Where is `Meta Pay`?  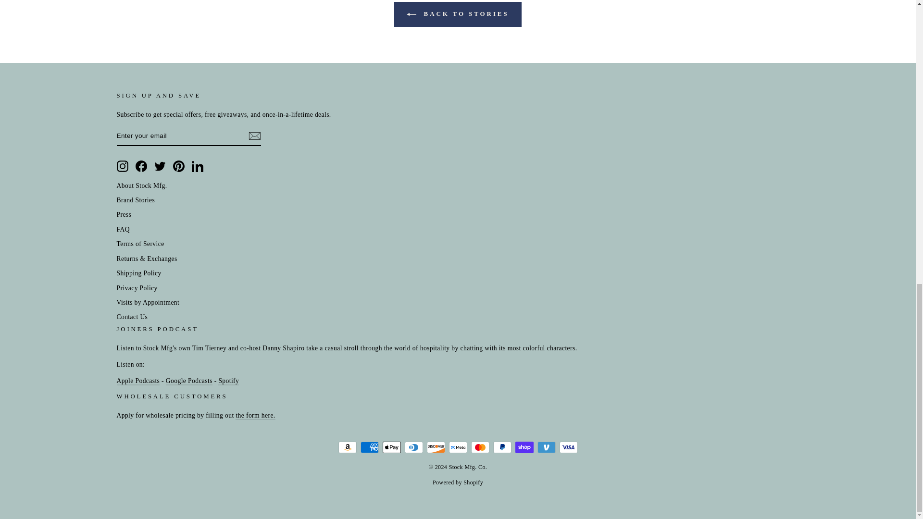 Meta Pay is located at coordinates (458, 447).